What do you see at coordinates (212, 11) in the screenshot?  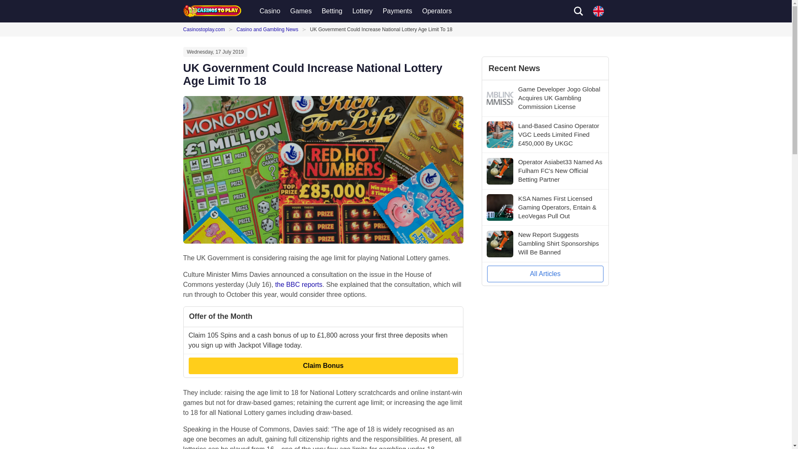 I see `Casinostoplay.com Logo` at bounding box center [212, 11].